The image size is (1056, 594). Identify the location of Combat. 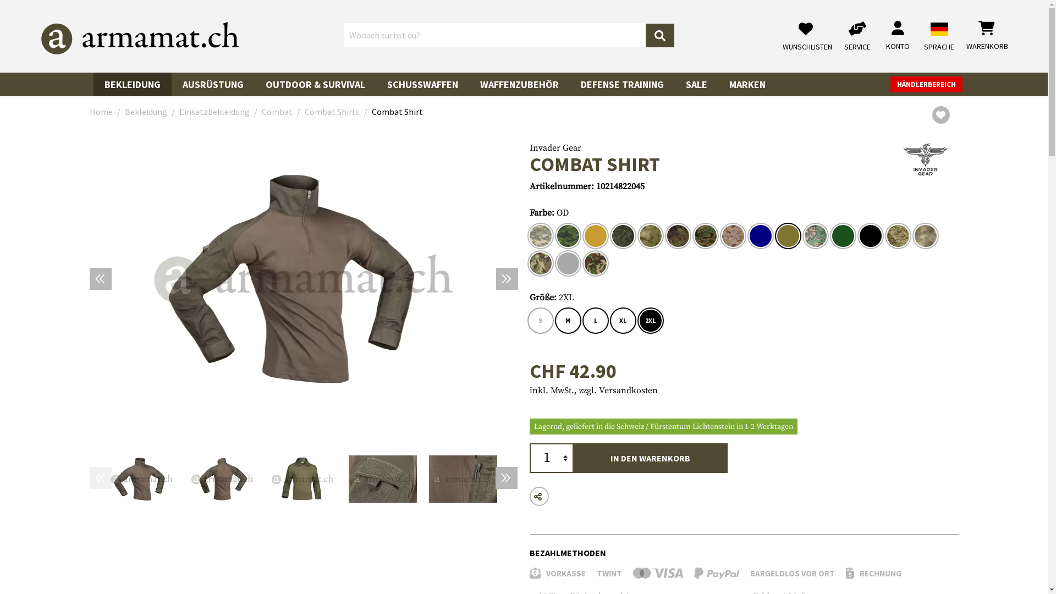
(277, 112).